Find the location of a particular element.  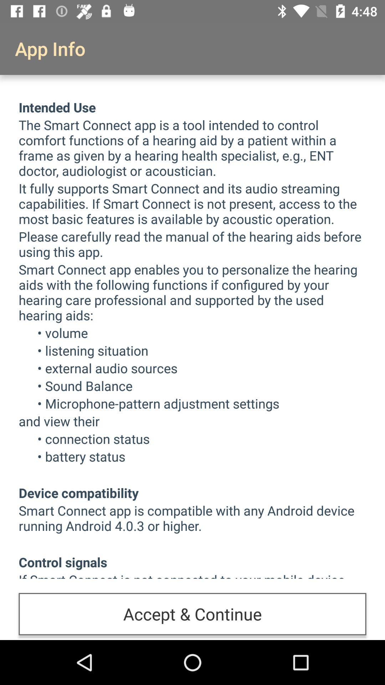

launch icon below if smart connect icon is located at coordinates (192, 614).